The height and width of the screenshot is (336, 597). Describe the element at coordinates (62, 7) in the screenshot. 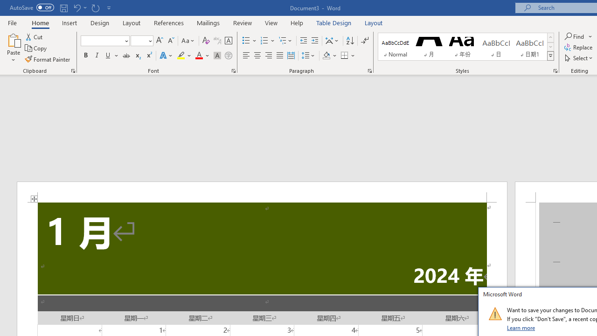

I see `Quick Access Toolbar` at that location.